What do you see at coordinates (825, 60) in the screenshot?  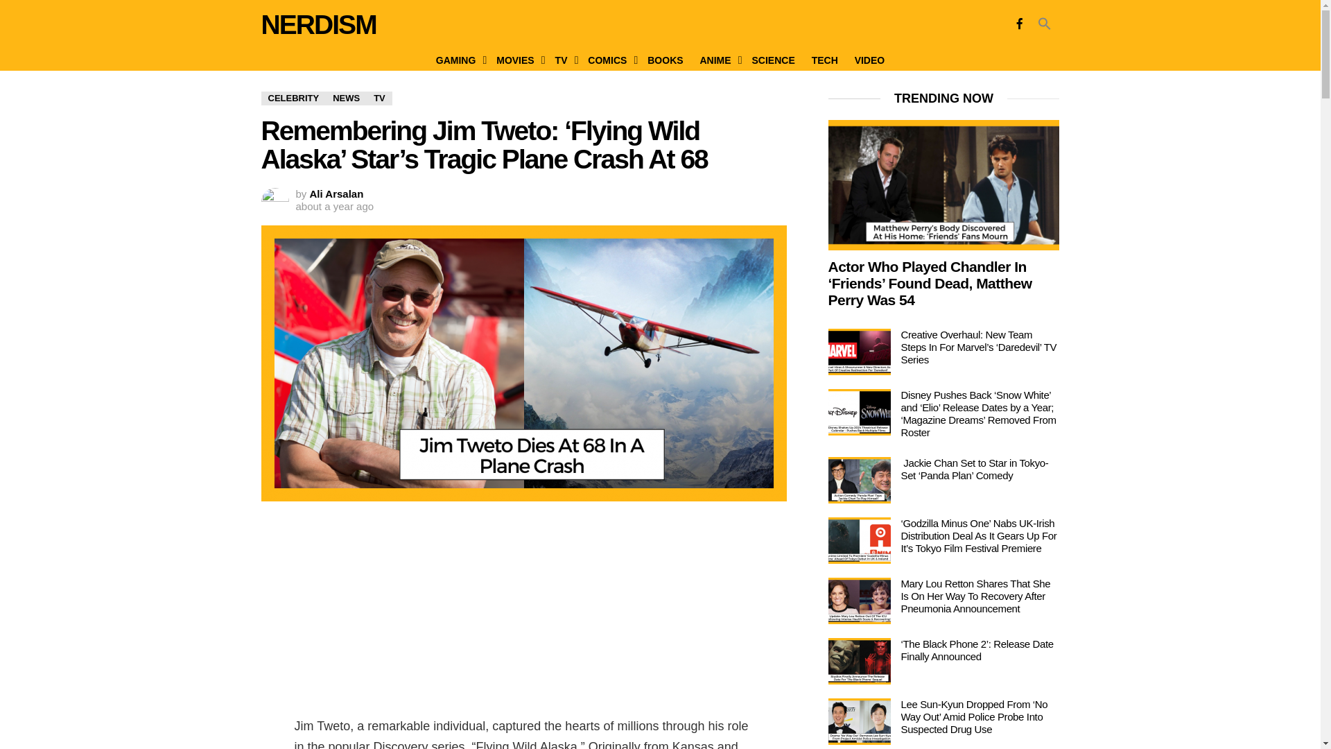 I see `TECH` at bounding box center [825, 60].